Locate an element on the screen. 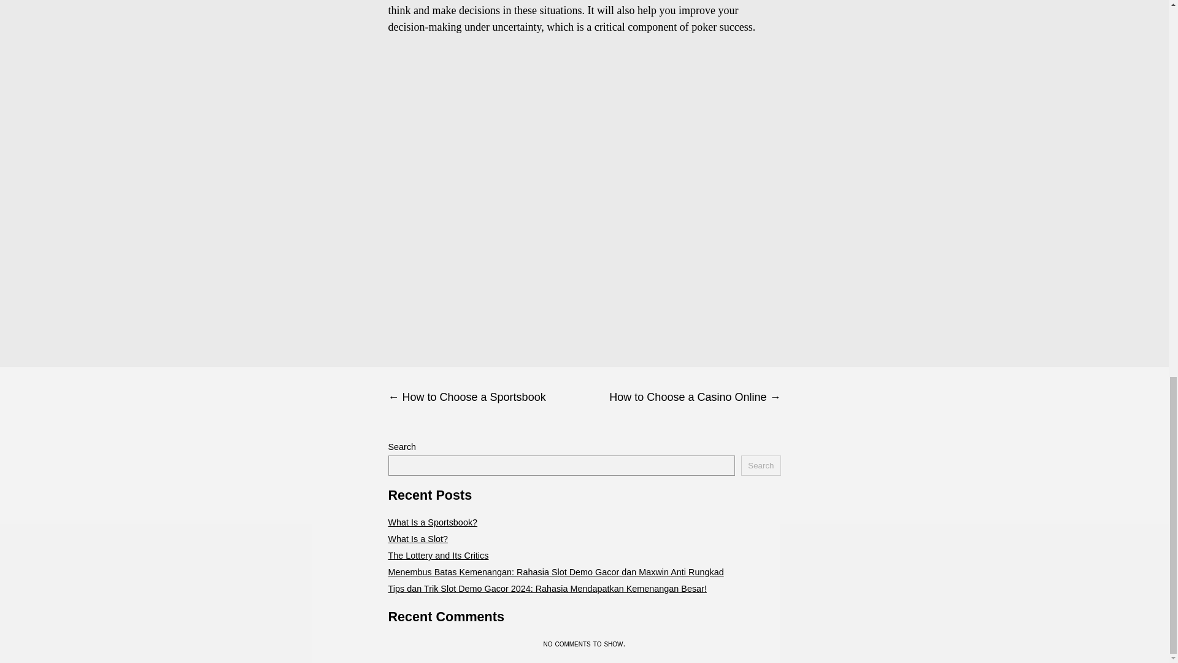 Image resolution: width=1178 pixels, height=663 pixels. What Is a Sportsbook? is located at coordinates (432, 522).